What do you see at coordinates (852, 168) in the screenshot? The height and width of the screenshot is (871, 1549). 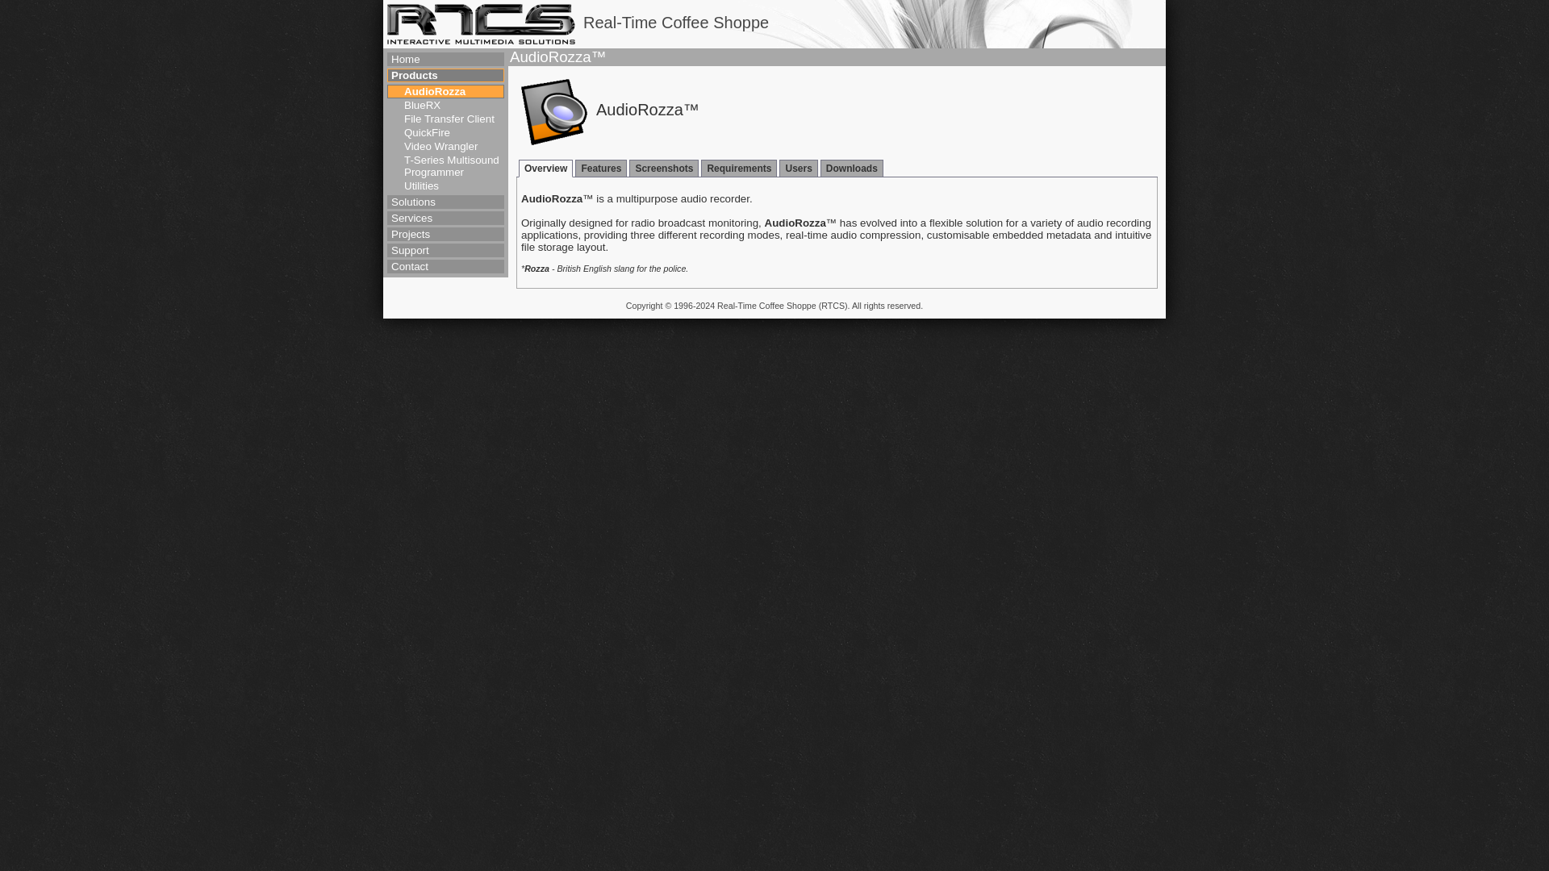 I see `Downloads` at bounding box center [852, 168].